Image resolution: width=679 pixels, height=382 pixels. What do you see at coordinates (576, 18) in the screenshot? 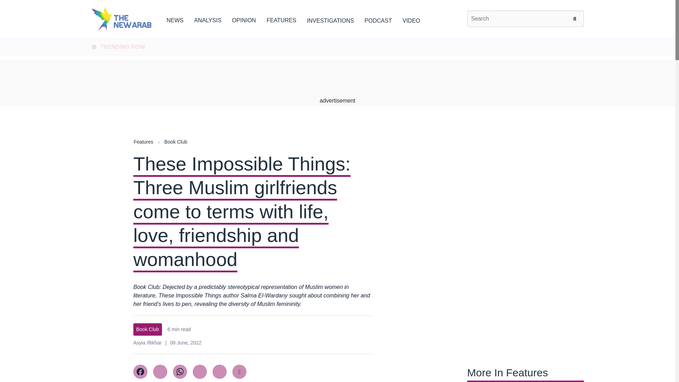
I see `Search` at bounding box center [576, 18].